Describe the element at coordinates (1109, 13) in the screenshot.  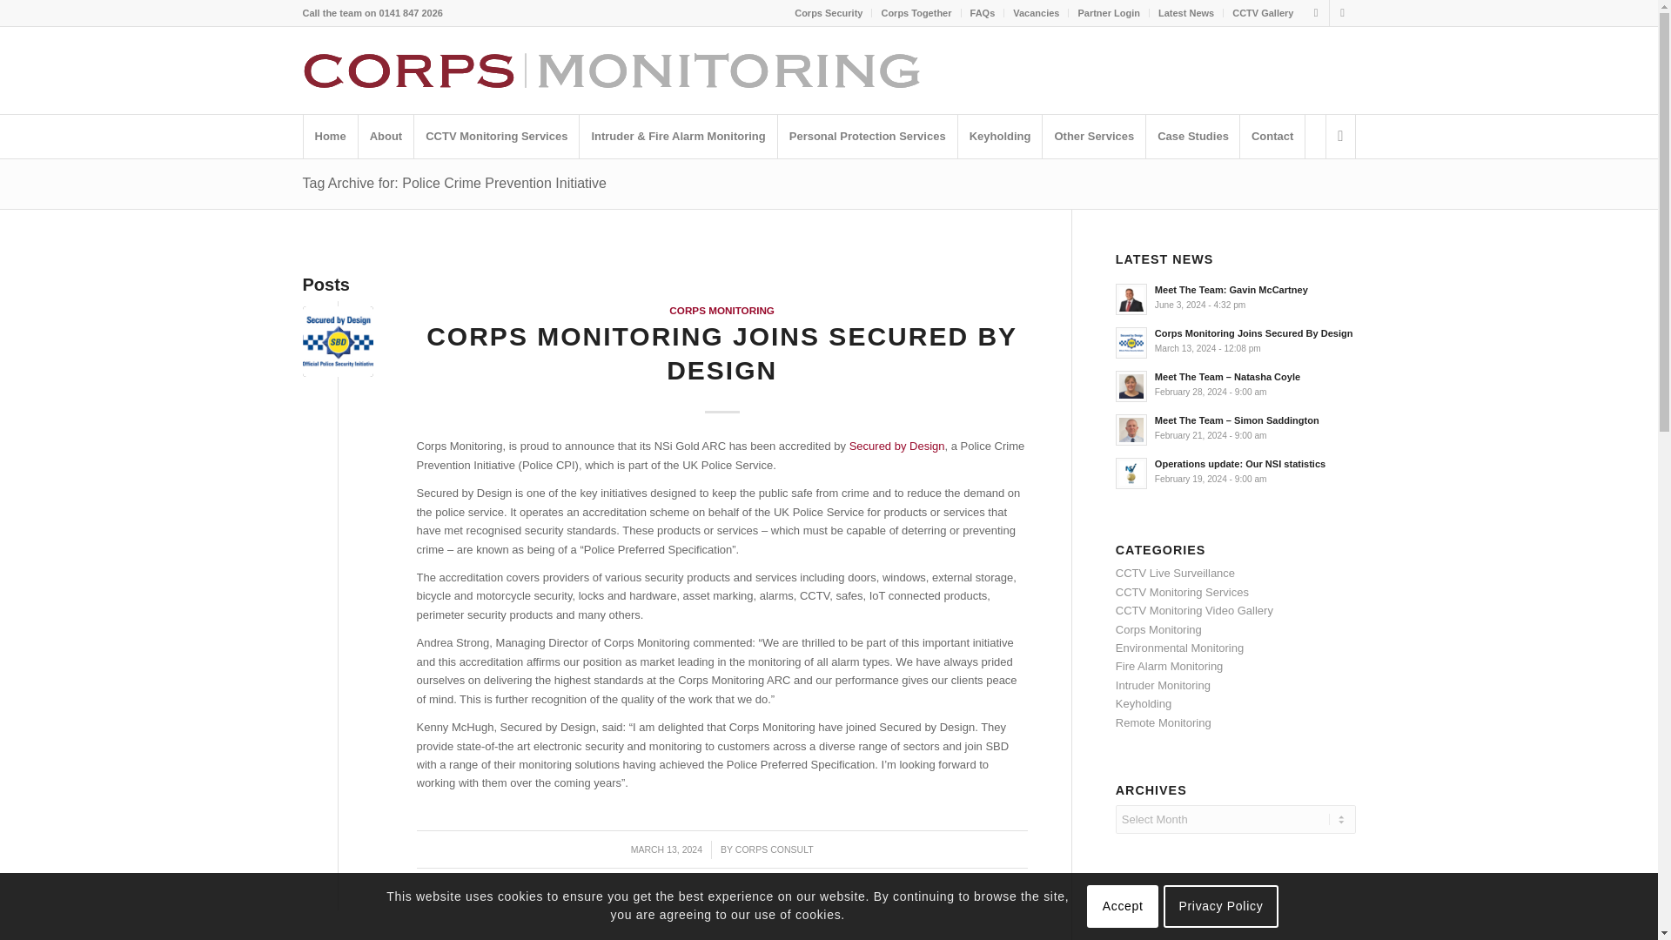
I see `Partner Login` at that location.